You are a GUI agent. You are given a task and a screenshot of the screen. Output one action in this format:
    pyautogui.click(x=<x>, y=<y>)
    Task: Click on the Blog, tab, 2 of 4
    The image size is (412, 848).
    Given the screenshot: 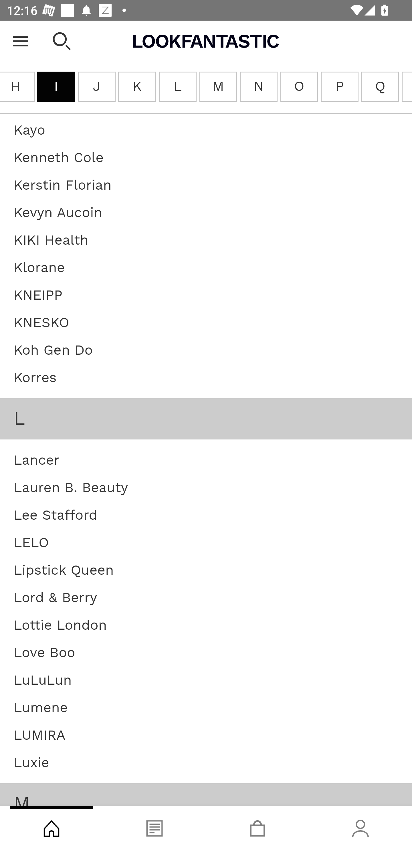 What is the action you would take?
    pyautogui.click(x=154, y=827)
    